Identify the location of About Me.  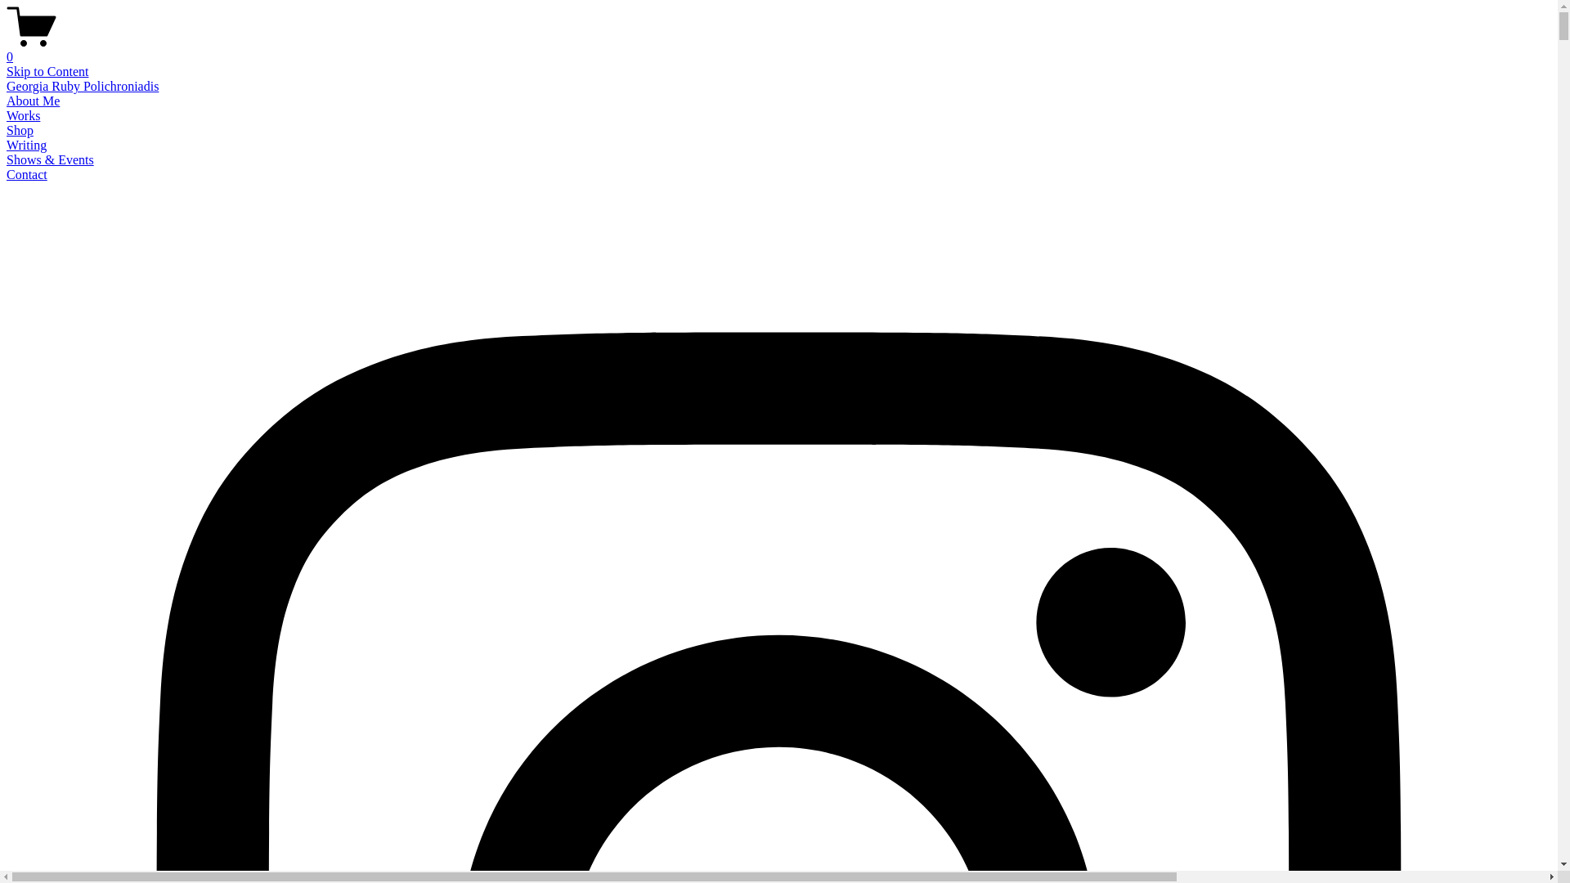
(33, 101).